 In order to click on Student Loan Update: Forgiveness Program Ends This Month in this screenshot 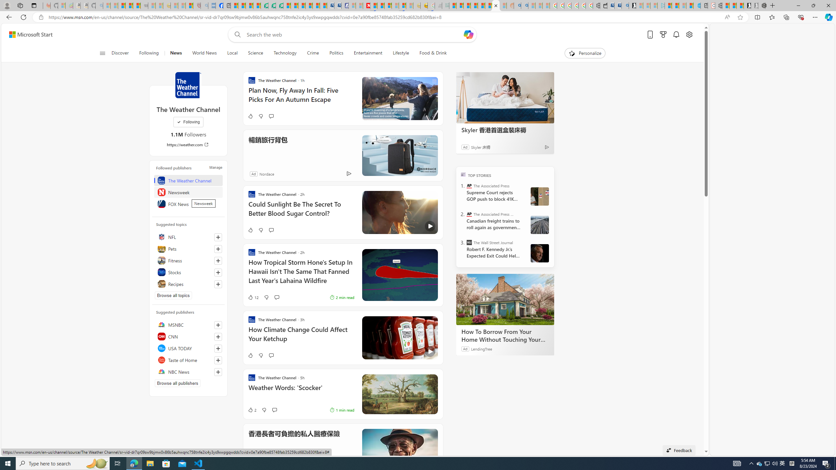, I will do `click(474, 6)`.